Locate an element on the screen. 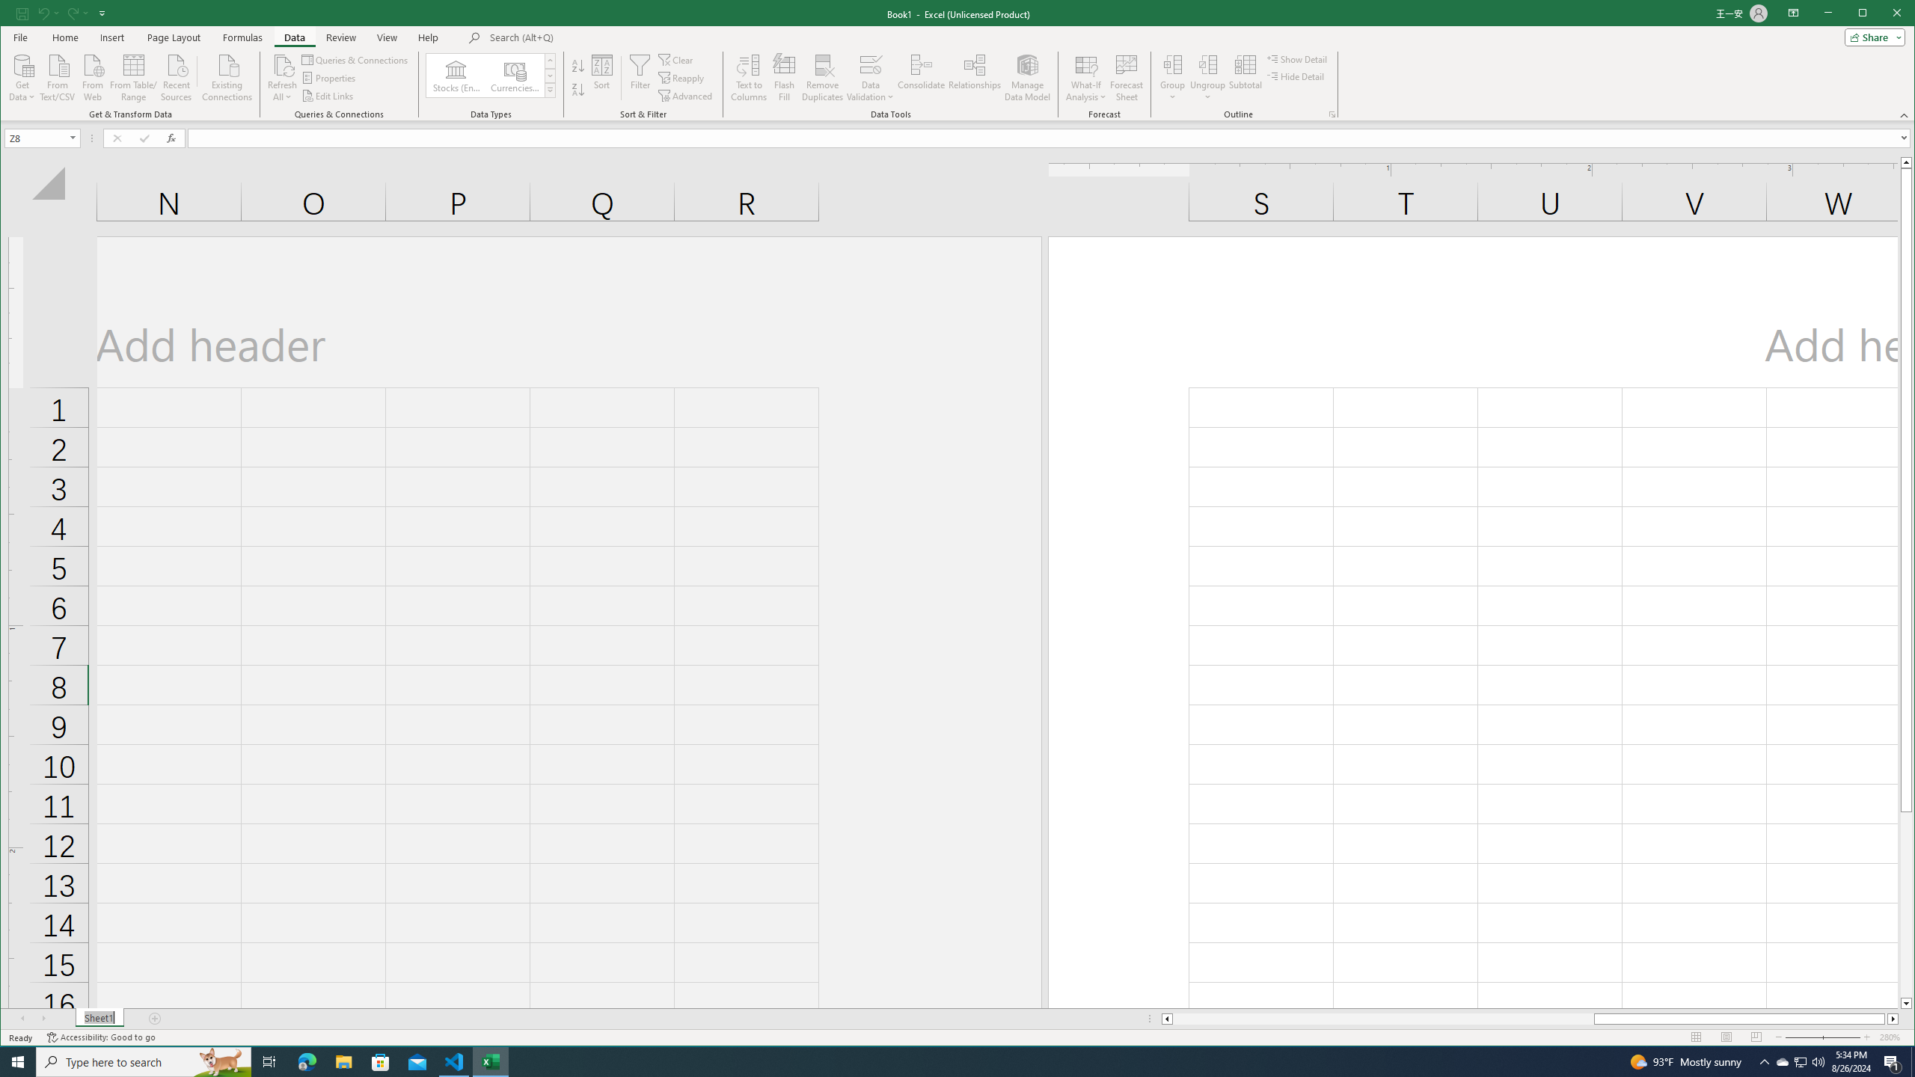 The width and height of the screenshot is (1915, 1077). Page left is located at coordinates (1382, 1019).